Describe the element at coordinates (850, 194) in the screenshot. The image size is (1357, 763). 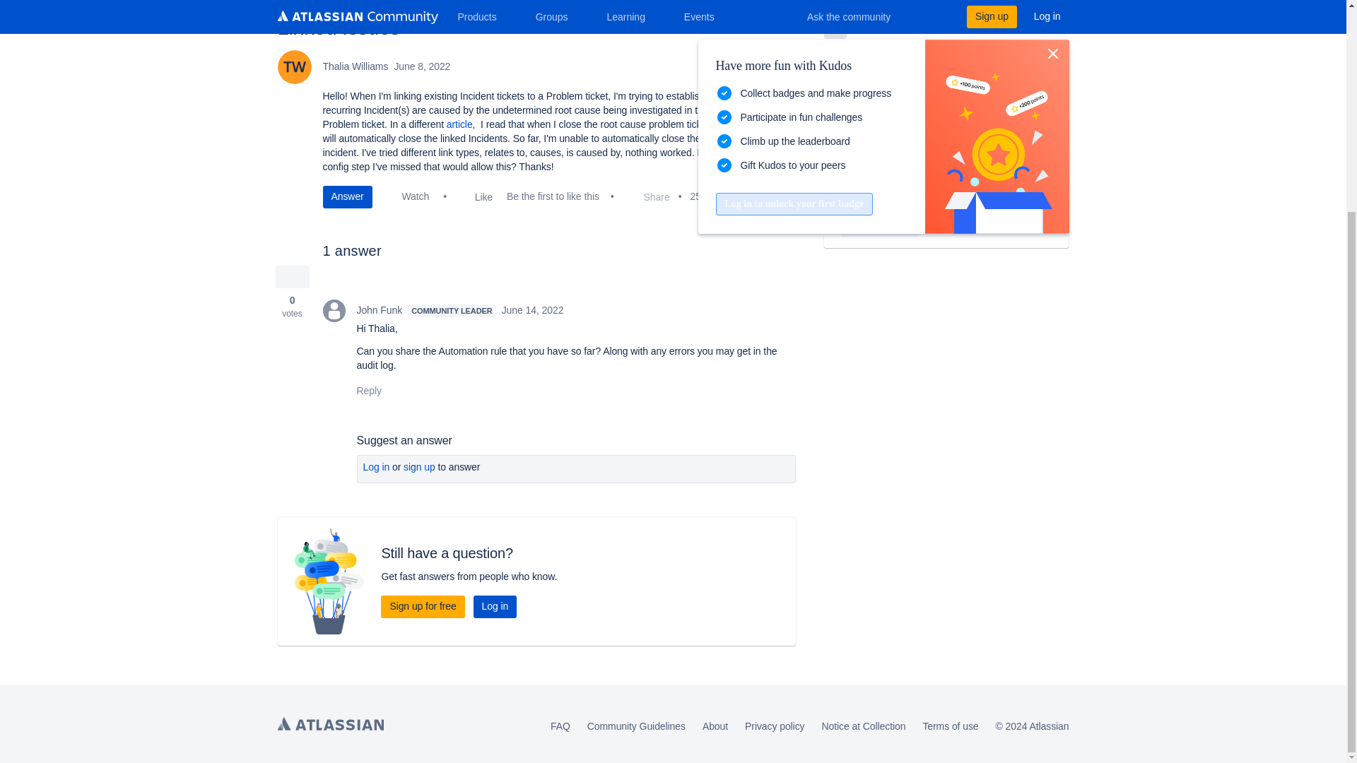
I see `AUG Leaders` at that location.